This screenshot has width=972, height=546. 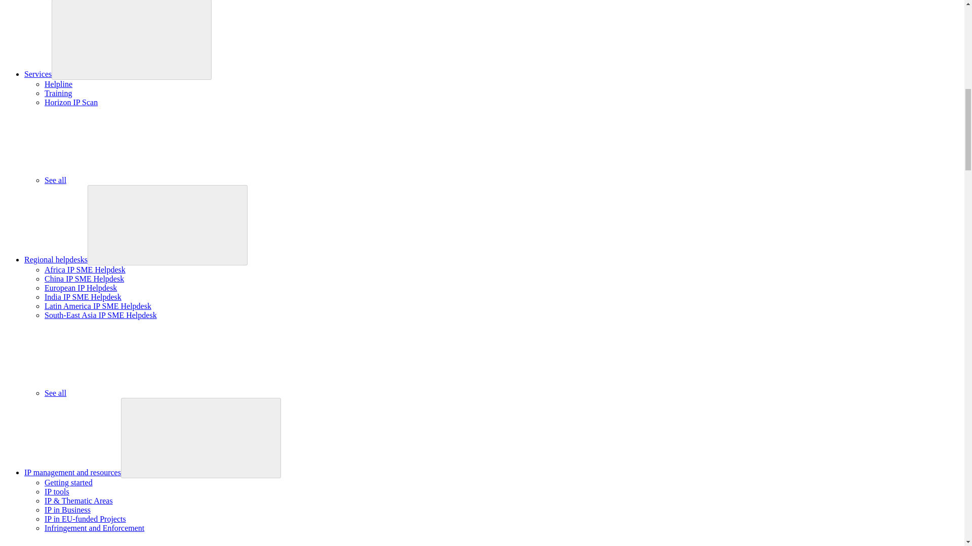 I want to click on See all, so click(x=131, y=393).